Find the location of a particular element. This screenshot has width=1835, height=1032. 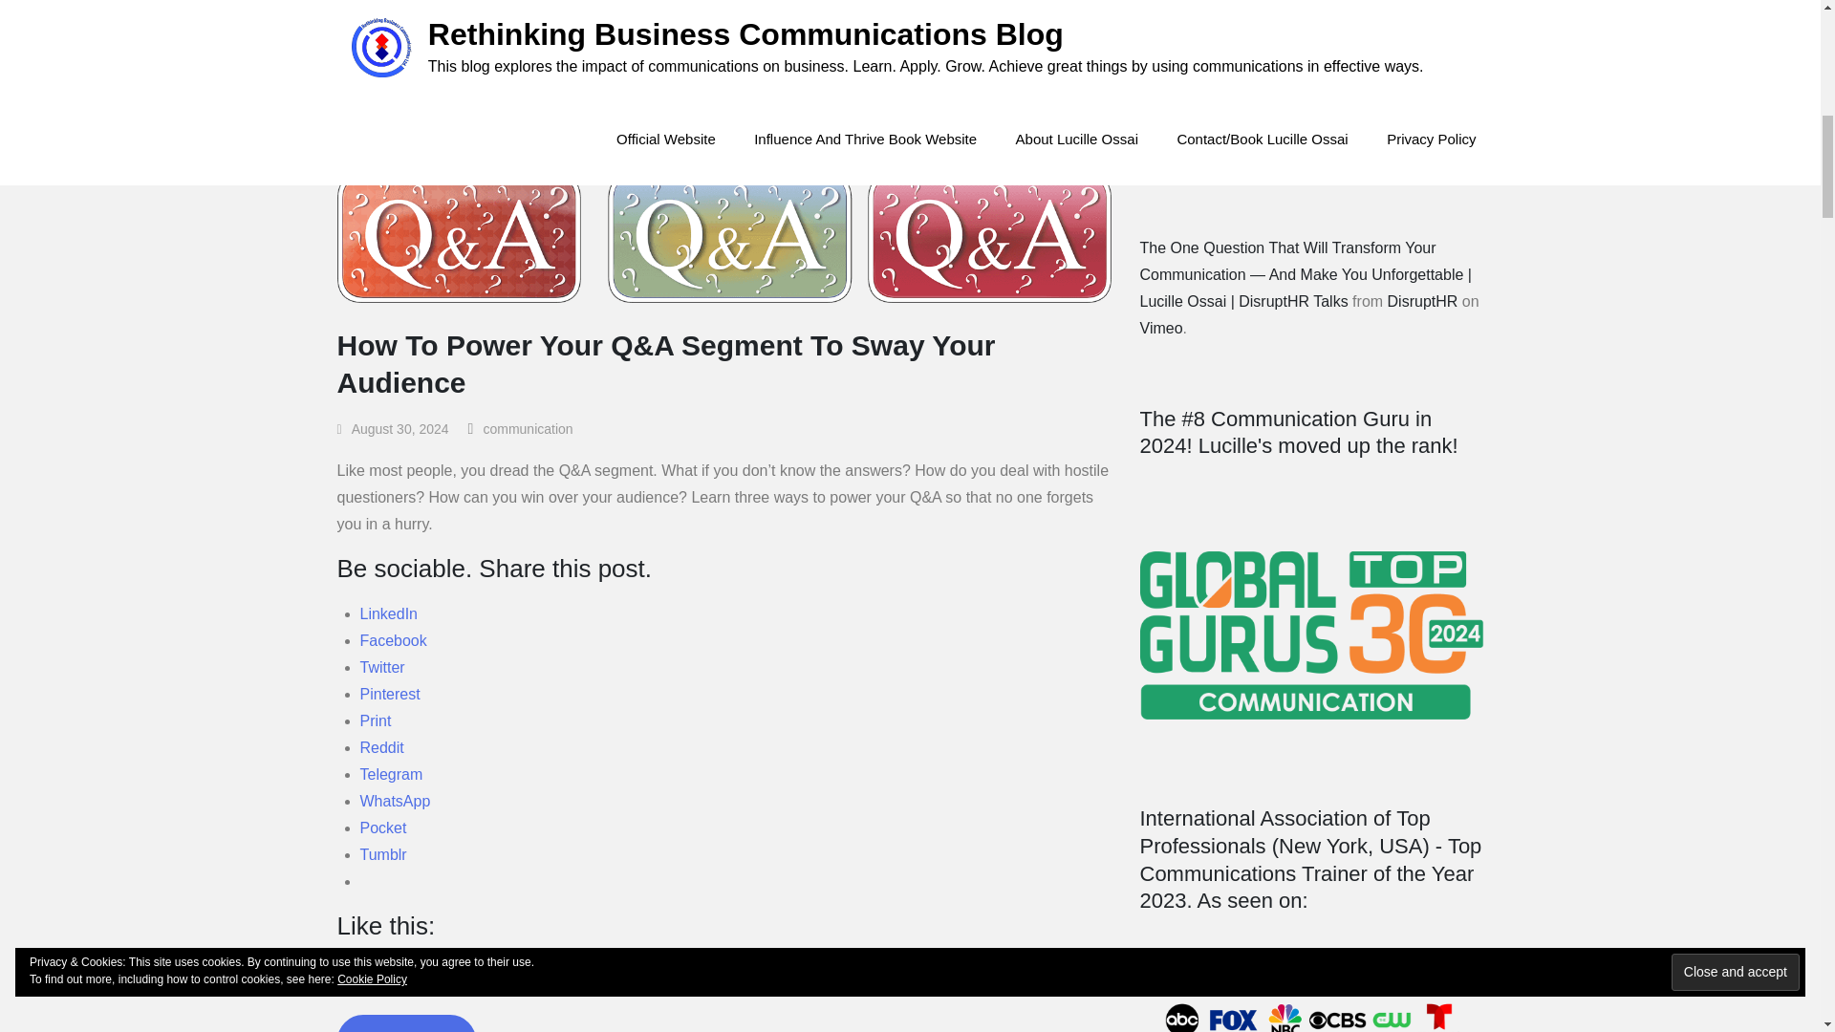

Pinterest is located at coordinates (390, 694).